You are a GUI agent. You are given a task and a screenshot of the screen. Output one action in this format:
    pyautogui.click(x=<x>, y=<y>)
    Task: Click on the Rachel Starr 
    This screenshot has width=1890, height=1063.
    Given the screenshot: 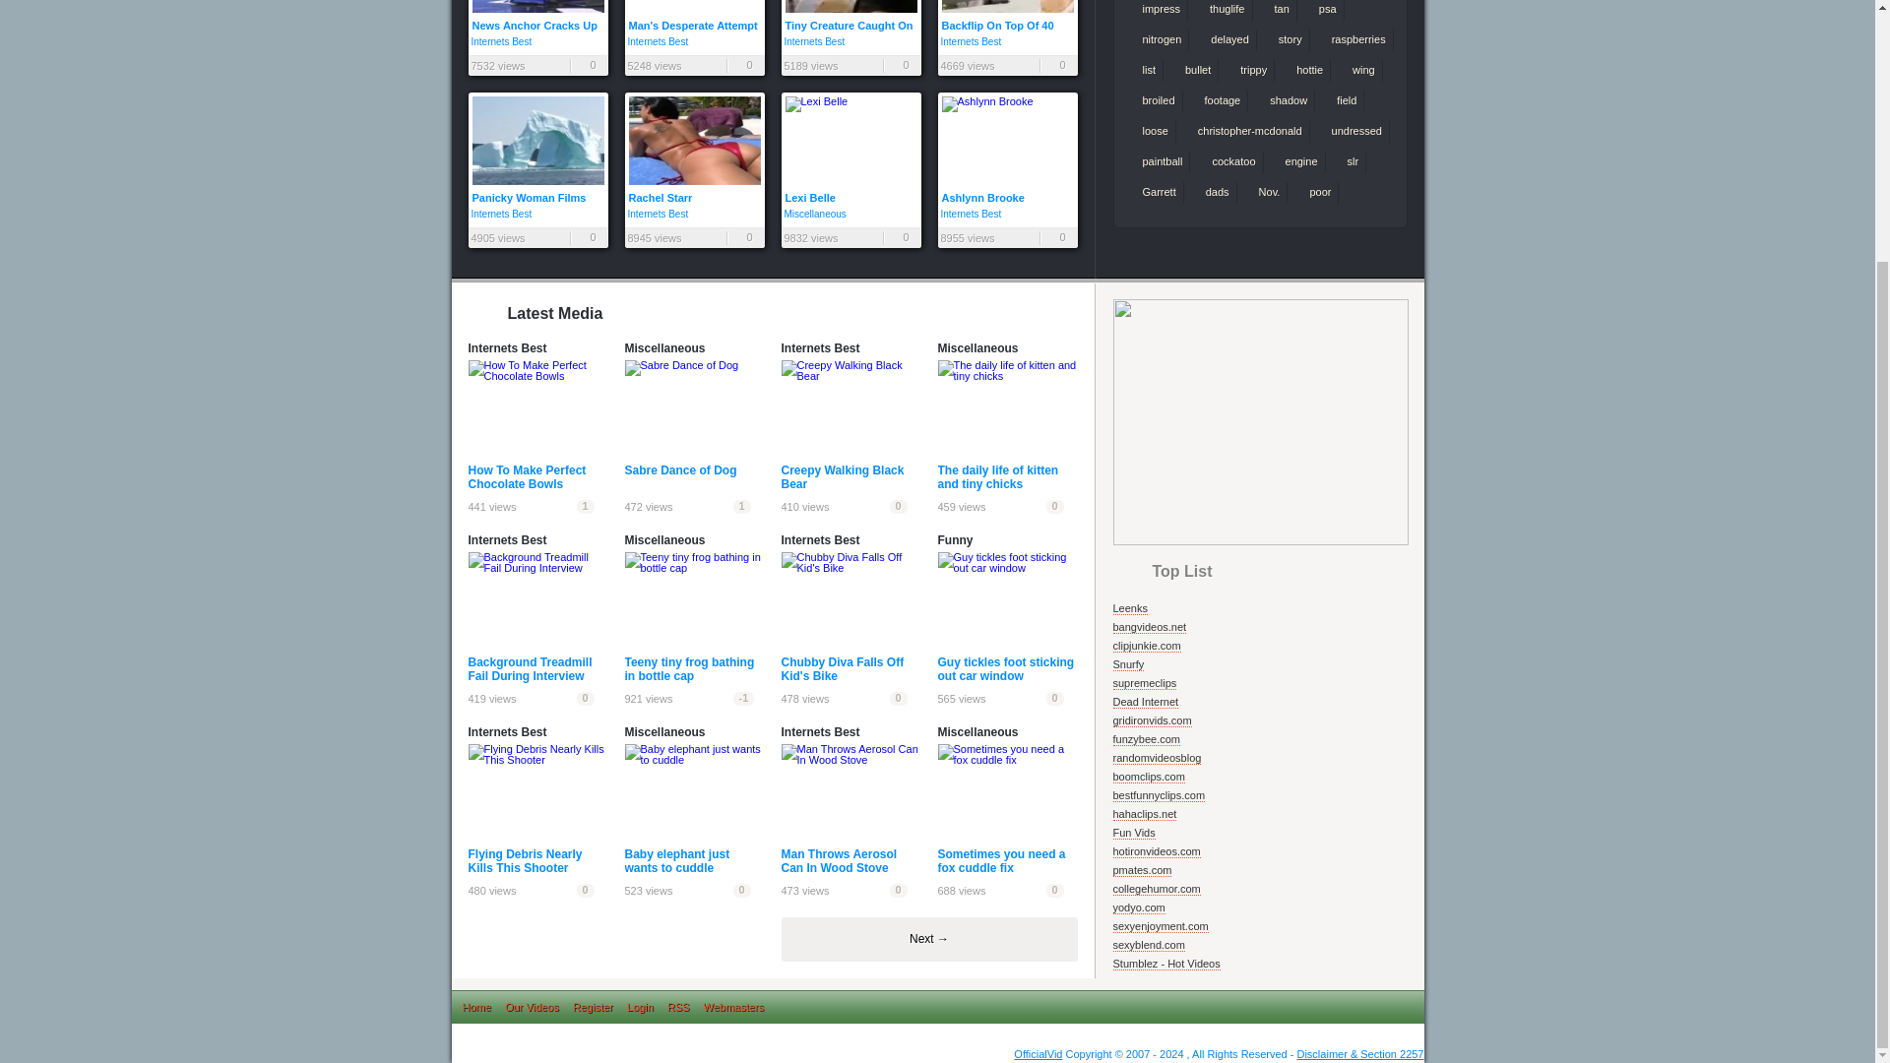 What is the action you would take?
    pyautogui.click(x=693, y=148)
    